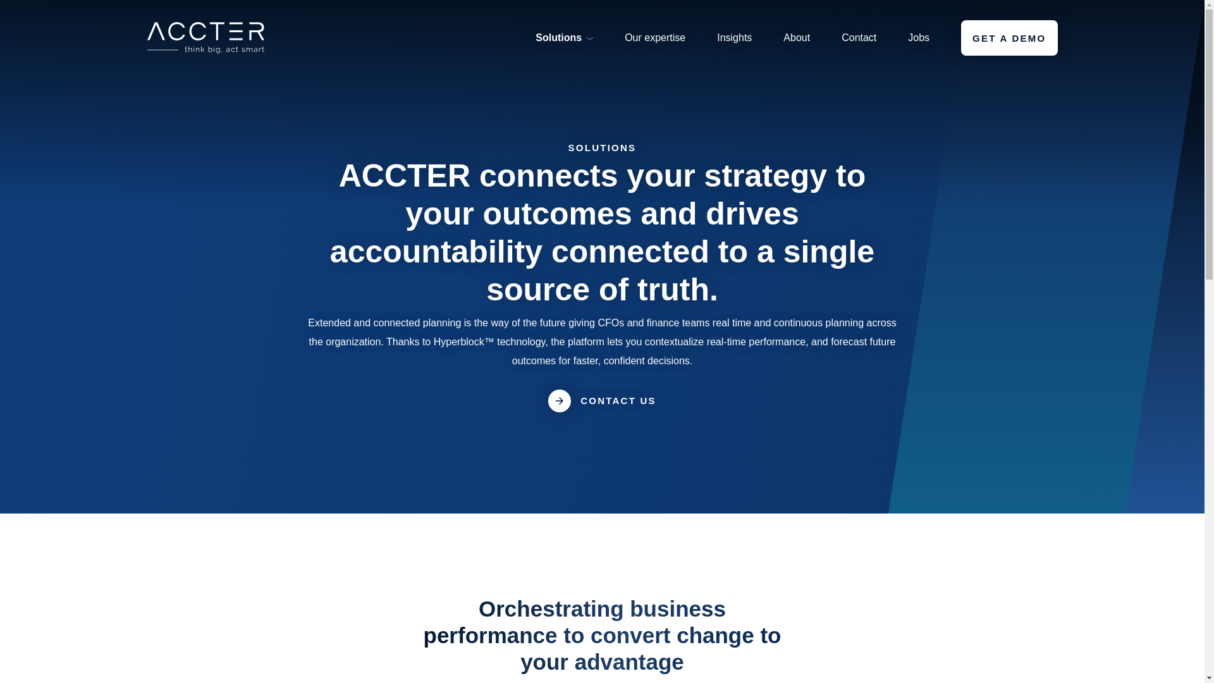  What do you see at coordinates (655, 38) in the screenshot?
I see `Our expertise` at bounding box center [655, 38].